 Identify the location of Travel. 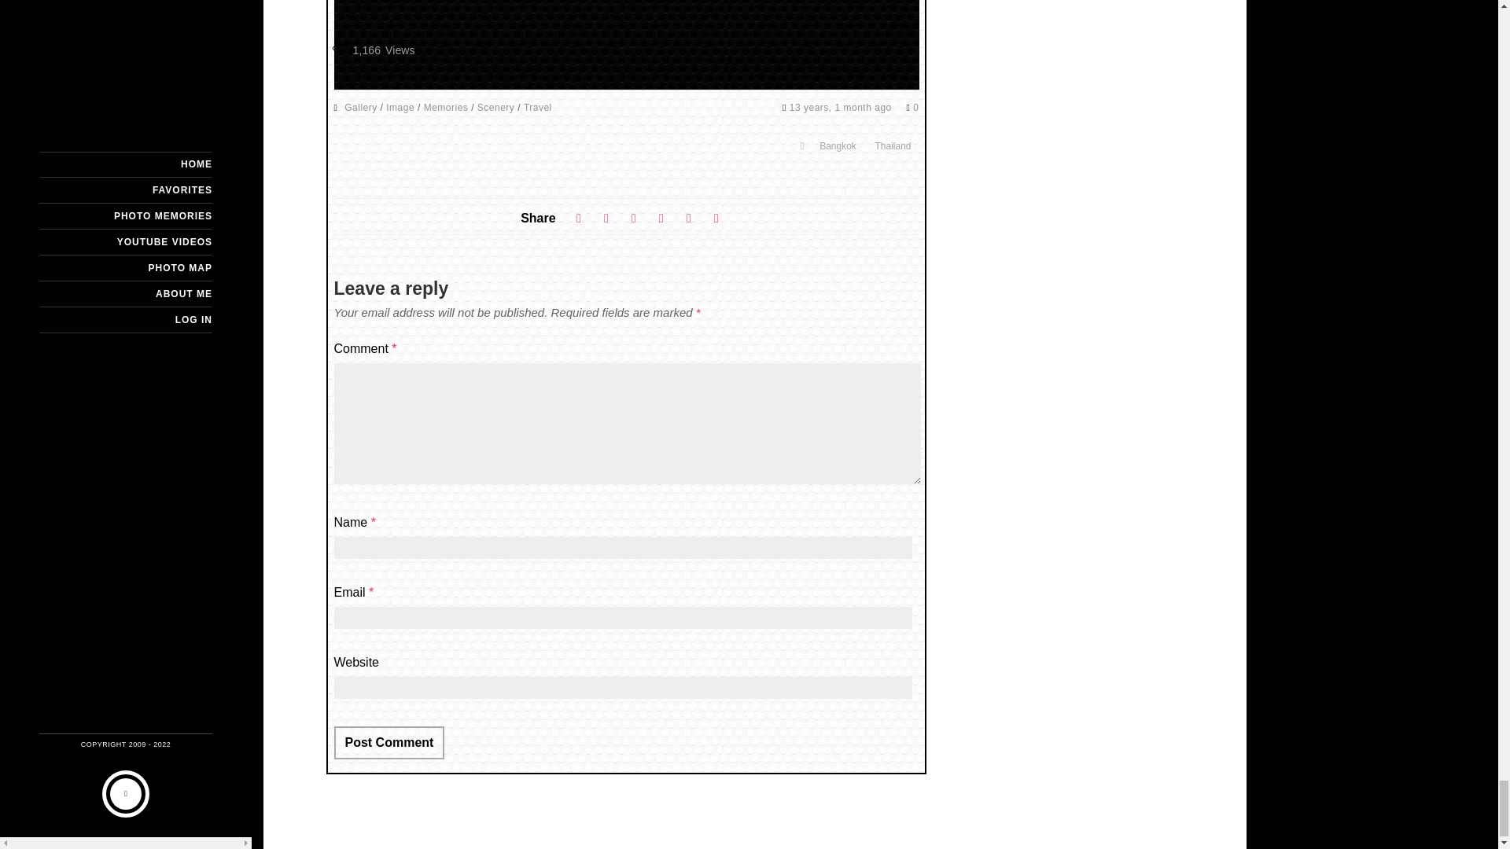
(538, 107).